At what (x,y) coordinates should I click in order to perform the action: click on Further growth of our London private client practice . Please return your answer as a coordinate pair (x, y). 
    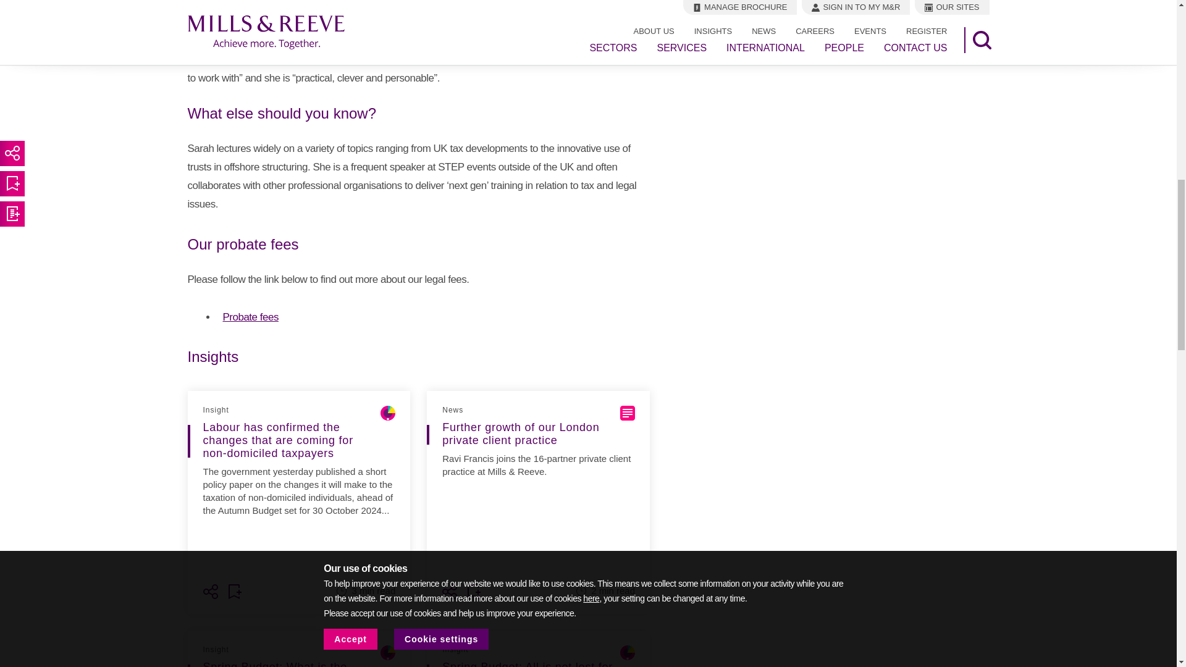
    Looking at the image, I should click on (539, 492).